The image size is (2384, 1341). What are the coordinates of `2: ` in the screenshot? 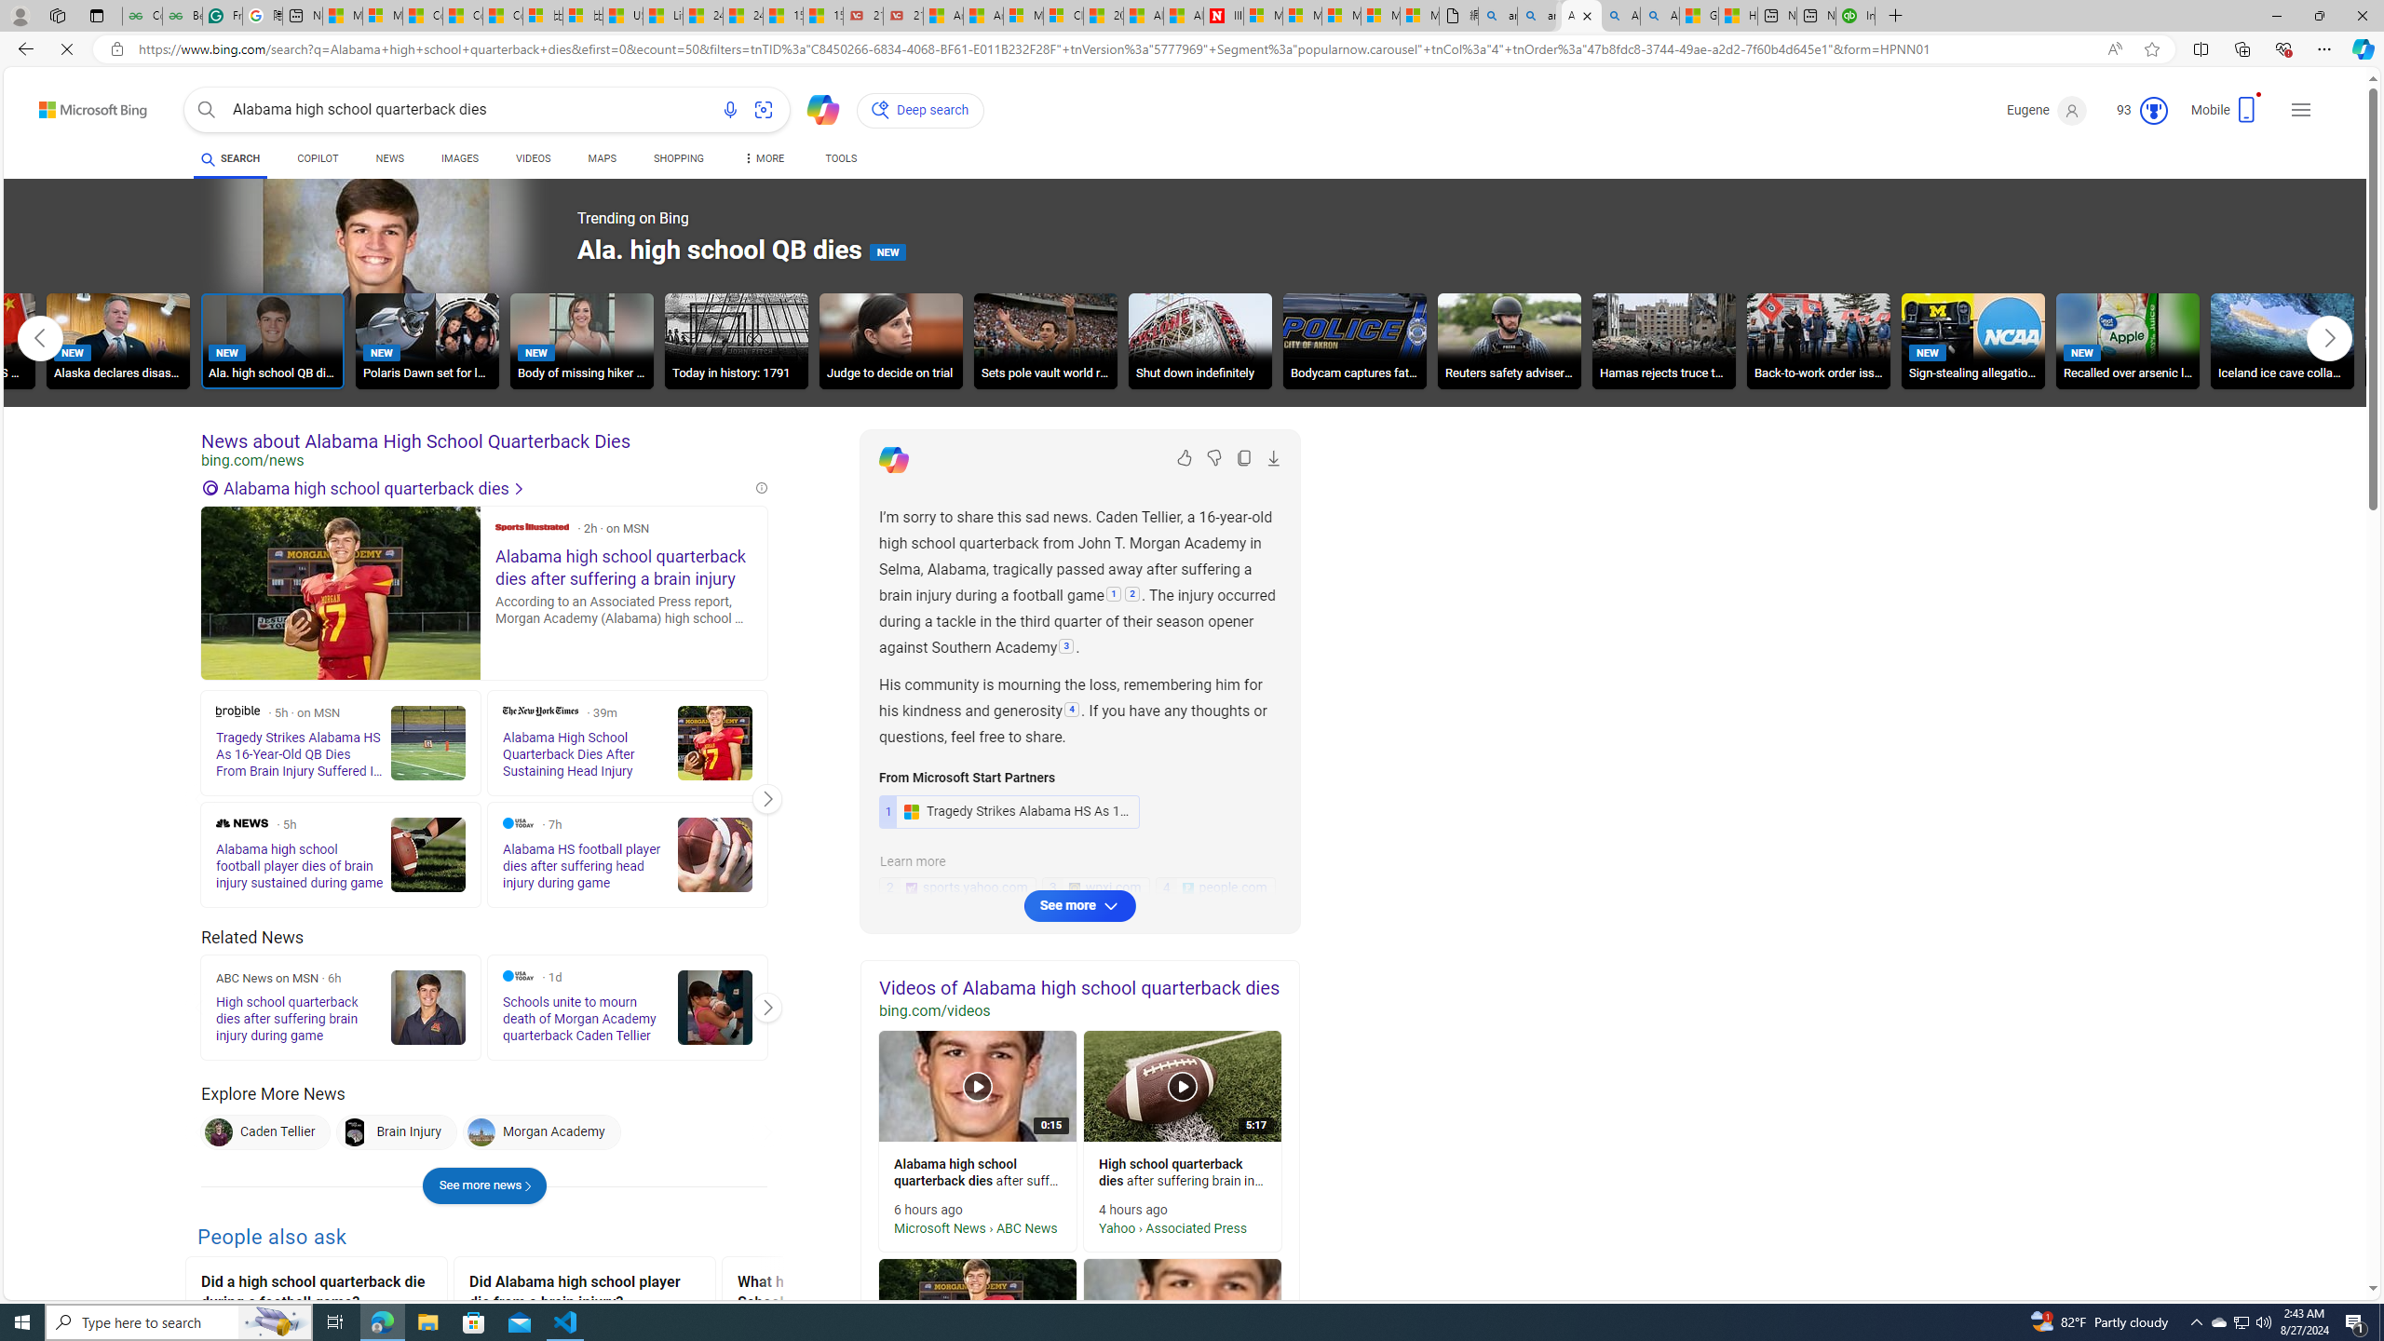 It's located at (1132, 596).